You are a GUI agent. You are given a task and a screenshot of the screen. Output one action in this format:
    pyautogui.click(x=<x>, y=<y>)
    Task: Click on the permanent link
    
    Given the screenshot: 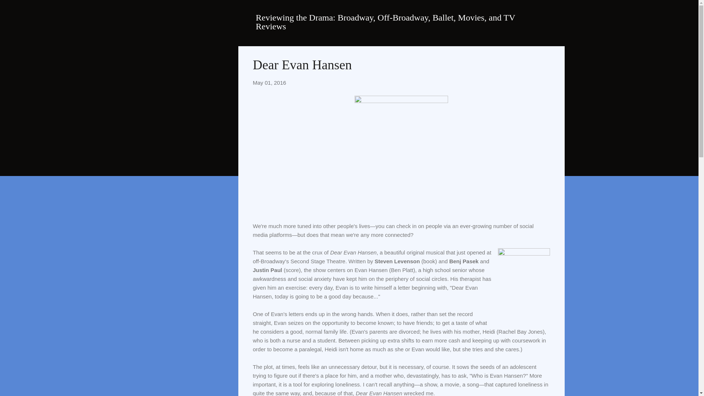 What is the action you would take?
    pyautogui.click(x=269, y=83)
    